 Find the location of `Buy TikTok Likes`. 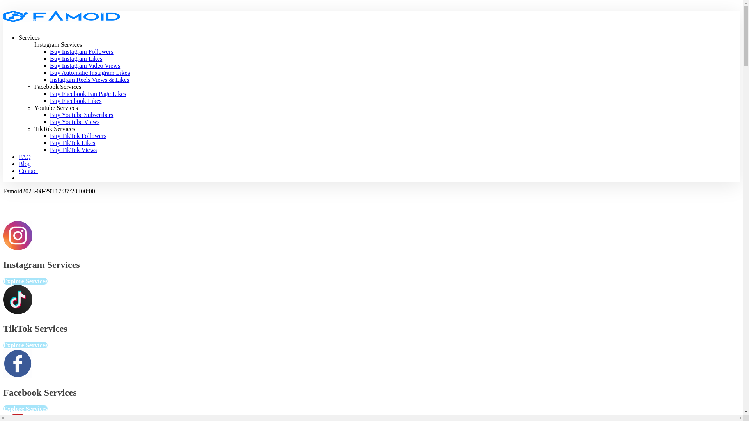

Buy TikTok Likes is located at coordinates (73, 143).